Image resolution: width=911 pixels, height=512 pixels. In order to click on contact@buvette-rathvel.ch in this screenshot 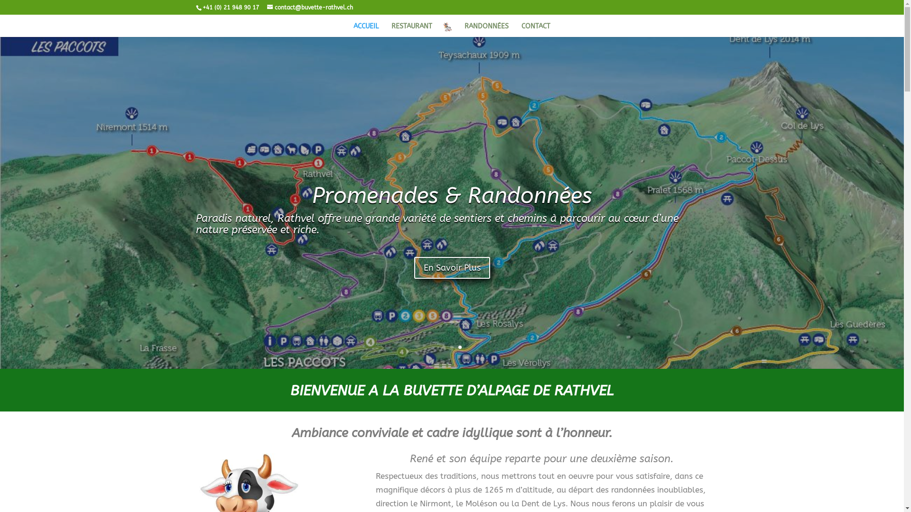, I will do `click(309, 8)`.